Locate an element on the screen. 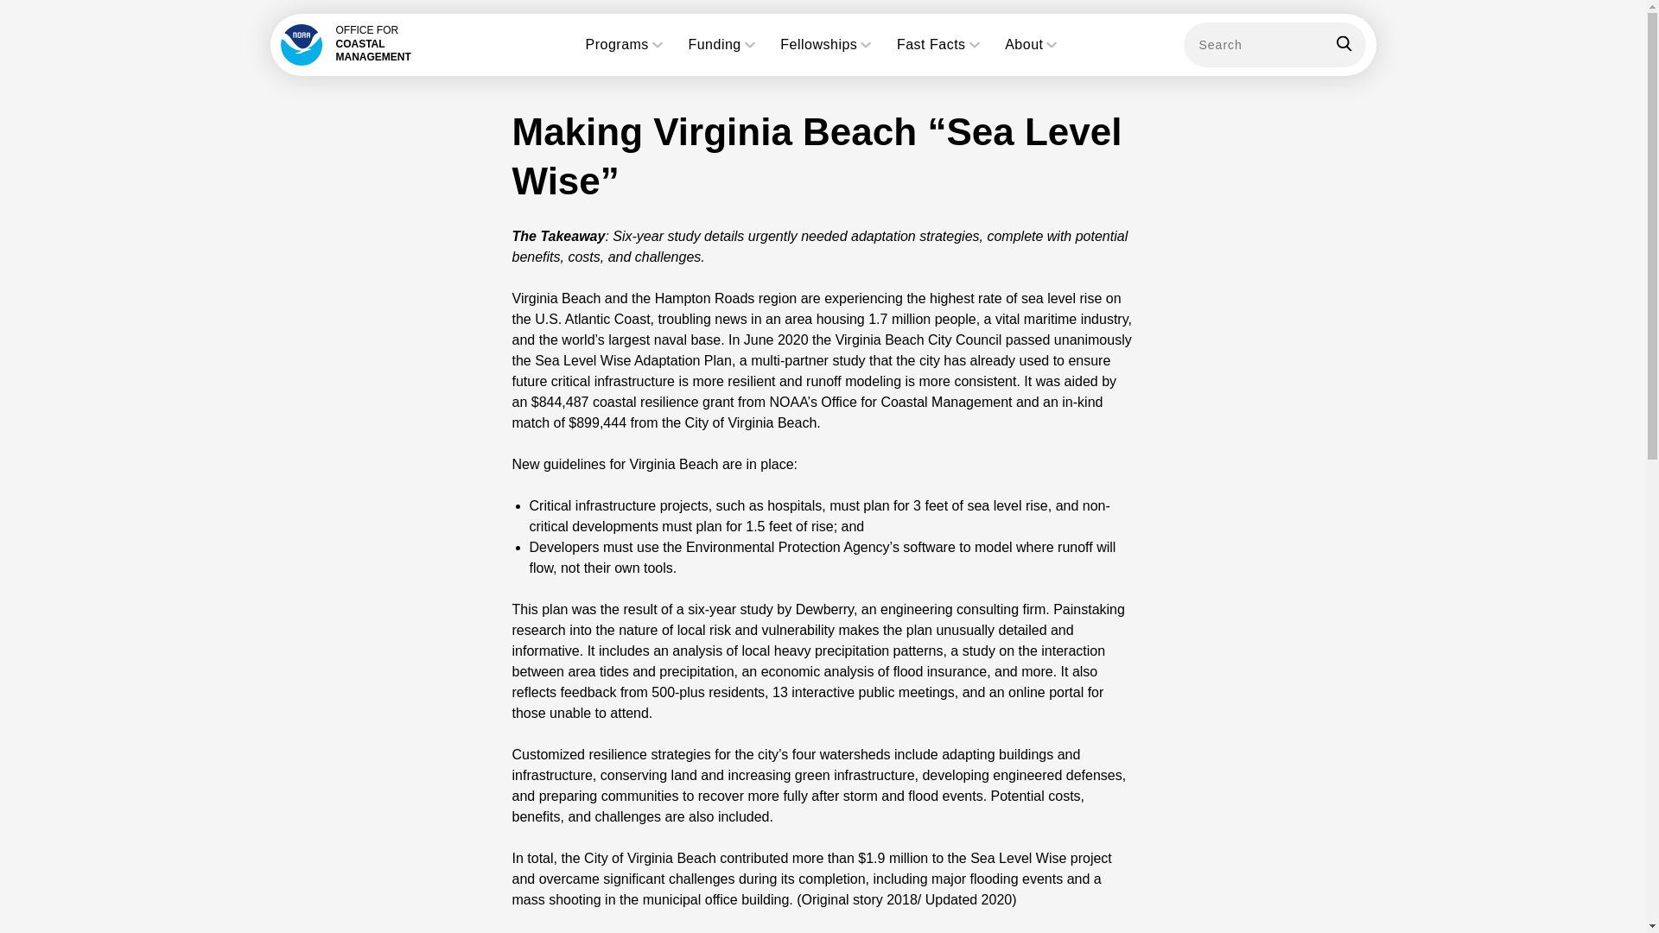  Programs is located at coordinates (626, 45).